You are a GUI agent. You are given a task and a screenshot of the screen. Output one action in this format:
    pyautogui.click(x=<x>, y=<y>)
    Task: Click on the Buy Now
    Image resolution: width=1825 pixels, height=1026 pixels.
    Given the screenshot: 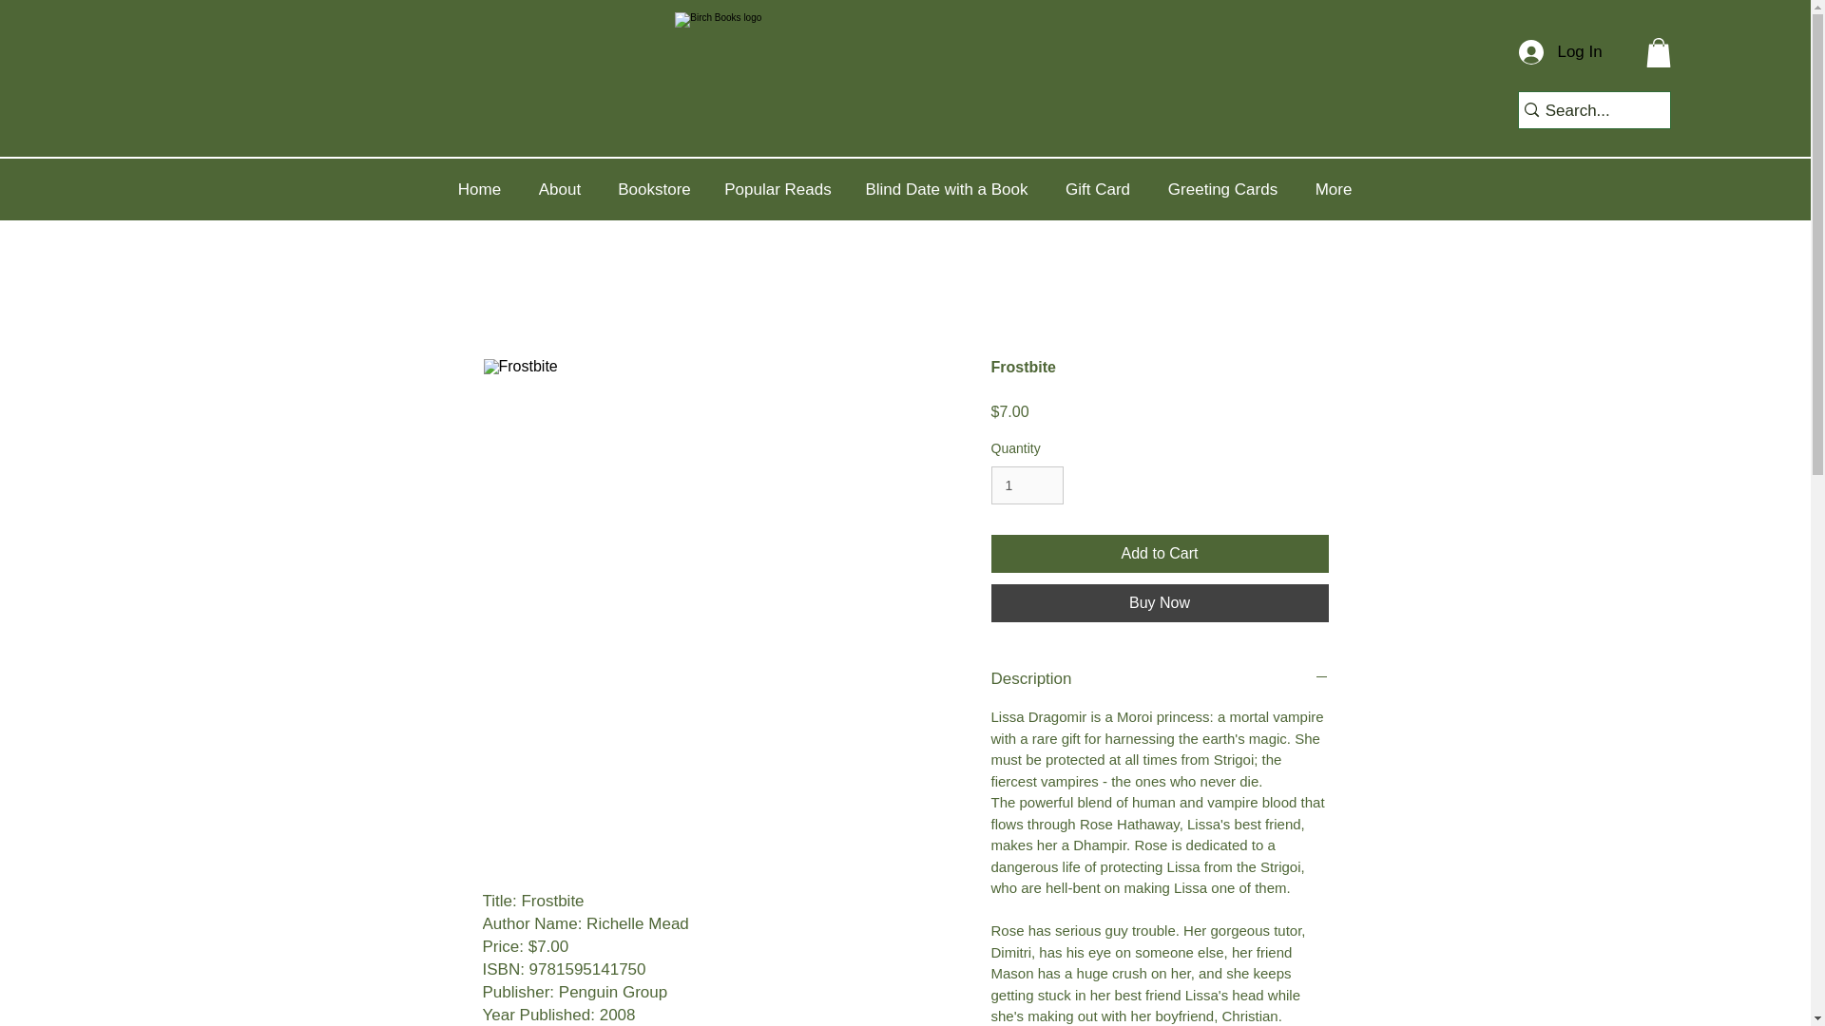 What is the action you would take?
    pyautogui.click(x=1160, y=602)
    